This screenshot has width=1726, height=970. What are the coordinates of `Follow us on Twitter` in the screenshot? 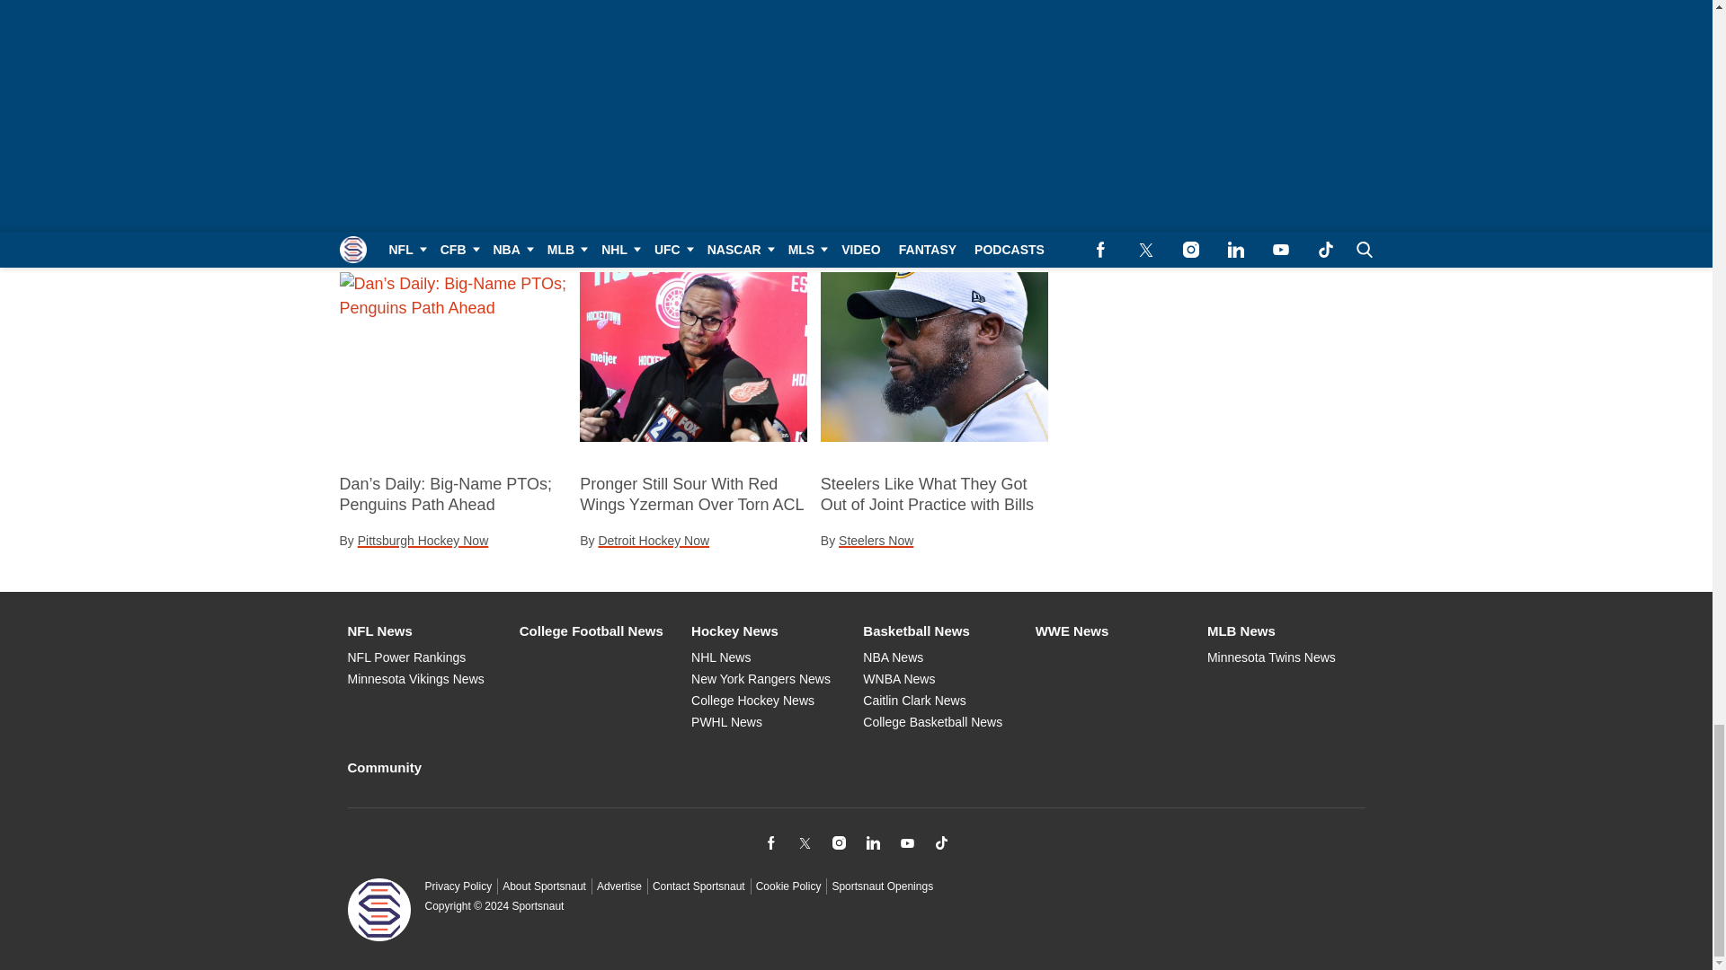 It's located at (804, 842).